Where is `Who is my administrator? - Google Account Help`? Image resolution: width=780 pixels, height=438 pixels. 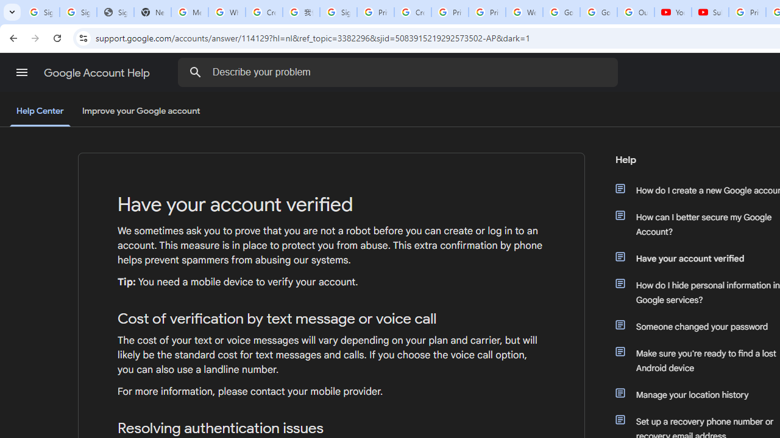
Who is my administrator? - Google Account Help is located at coordinates (227, 12).